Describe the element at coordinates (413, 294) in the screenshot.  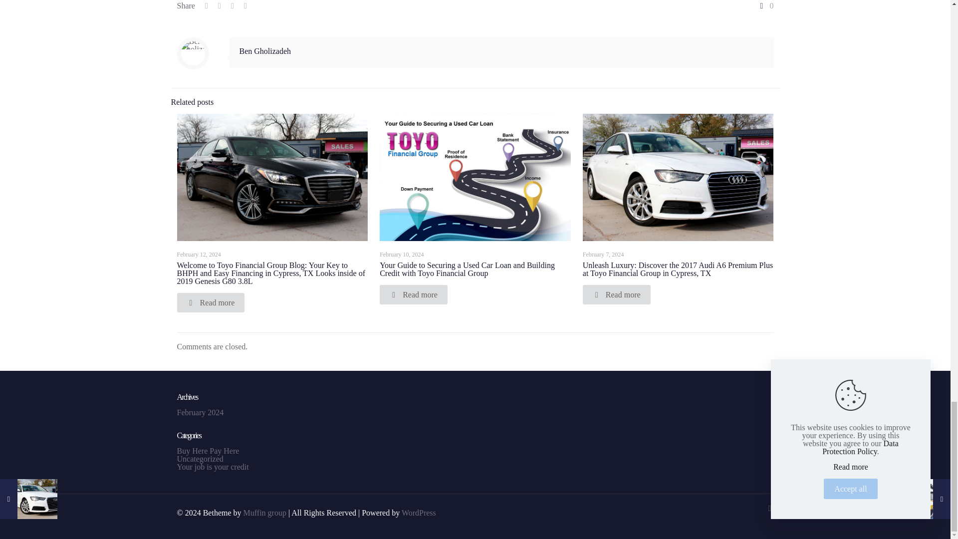
I see `Read more` at that location.